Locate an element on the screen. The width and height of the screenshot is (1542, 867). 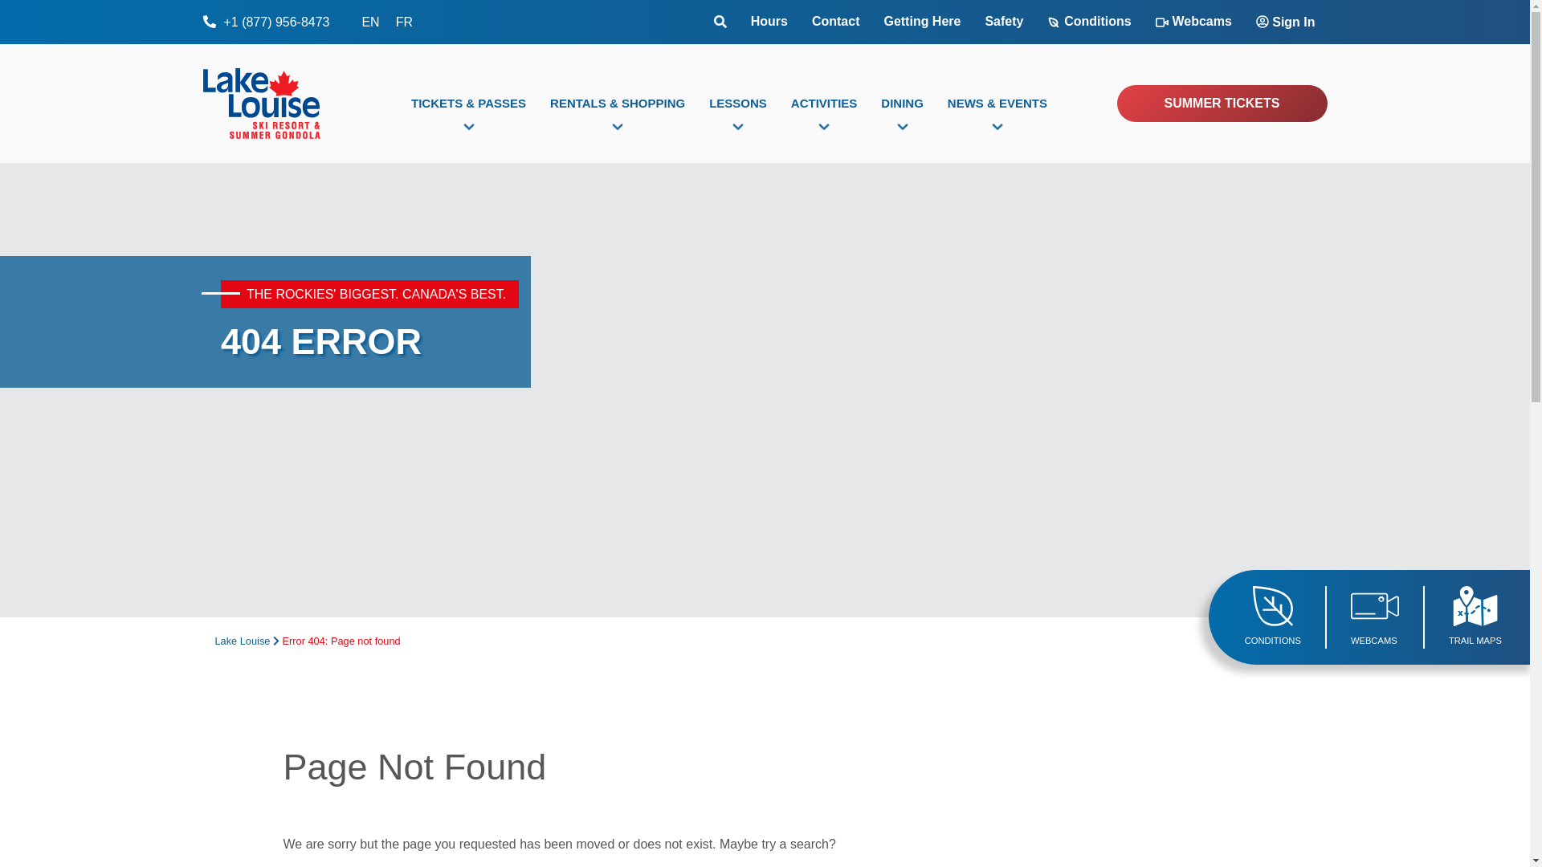
Hours is located at coordinates (769, 22).